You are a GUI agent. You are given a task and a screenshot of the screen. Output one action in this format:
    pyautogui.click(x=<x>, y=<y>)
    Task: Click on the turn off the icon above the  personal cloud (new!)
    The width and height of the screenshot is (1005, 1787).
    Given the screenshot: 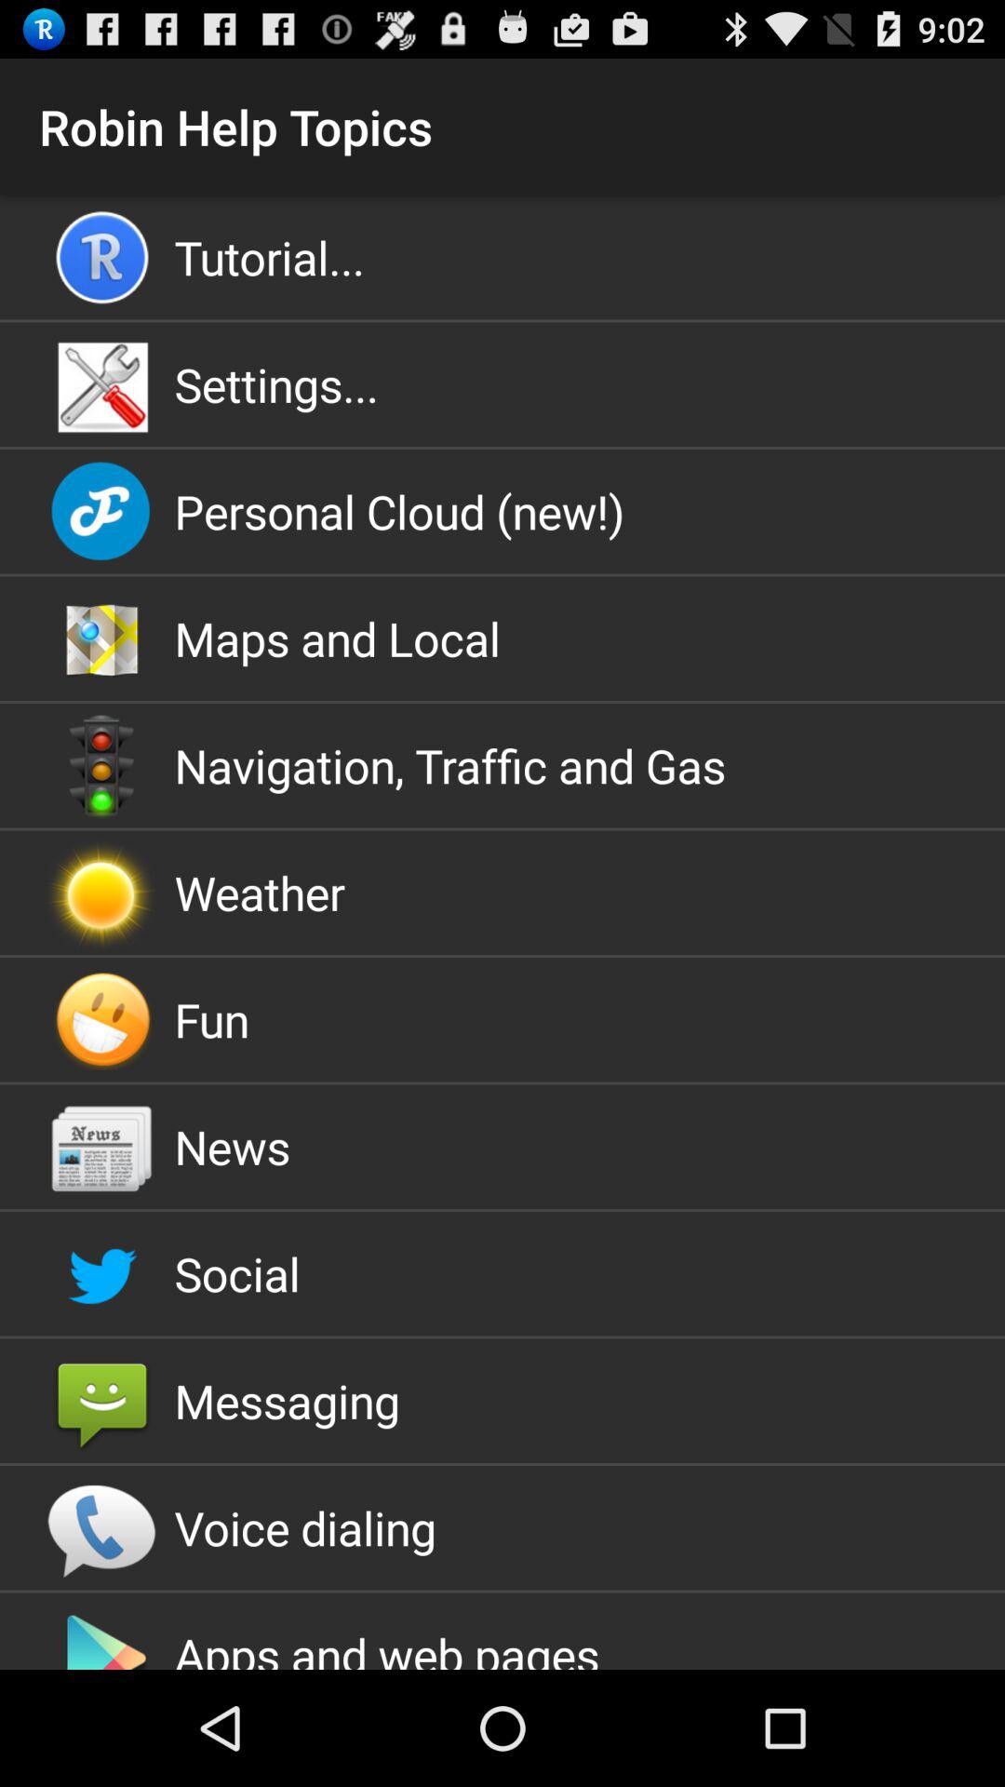 What is the action you would take?
    pyautogui.click(x=502, y=384)
    